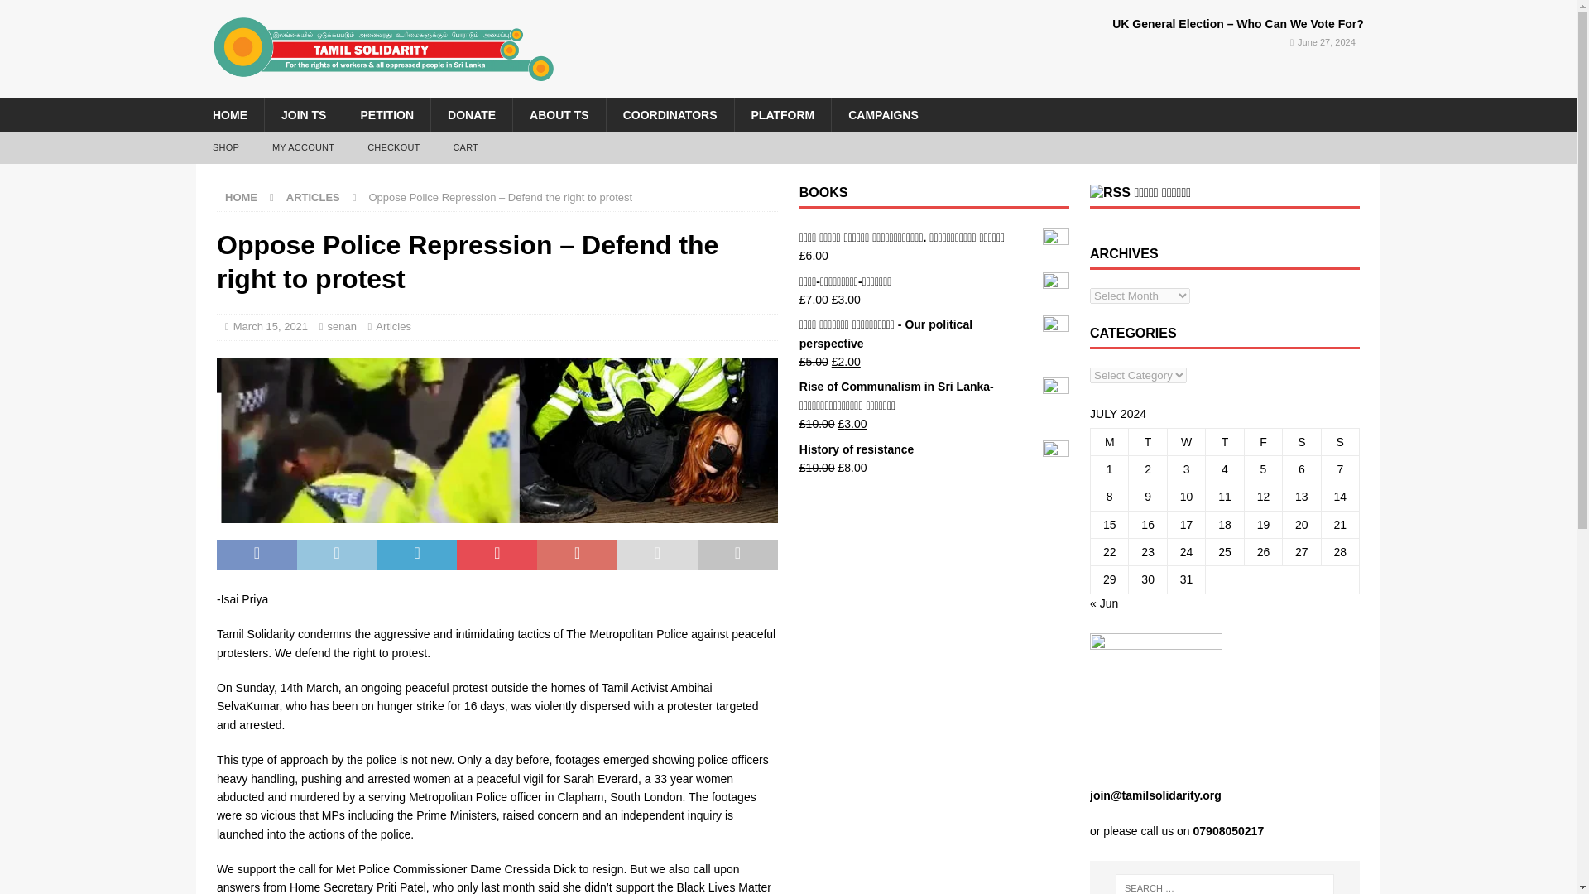 Image resolution: width=1589 pixels, height=894 pixels. I want to click on HOME, so click(229, 114).